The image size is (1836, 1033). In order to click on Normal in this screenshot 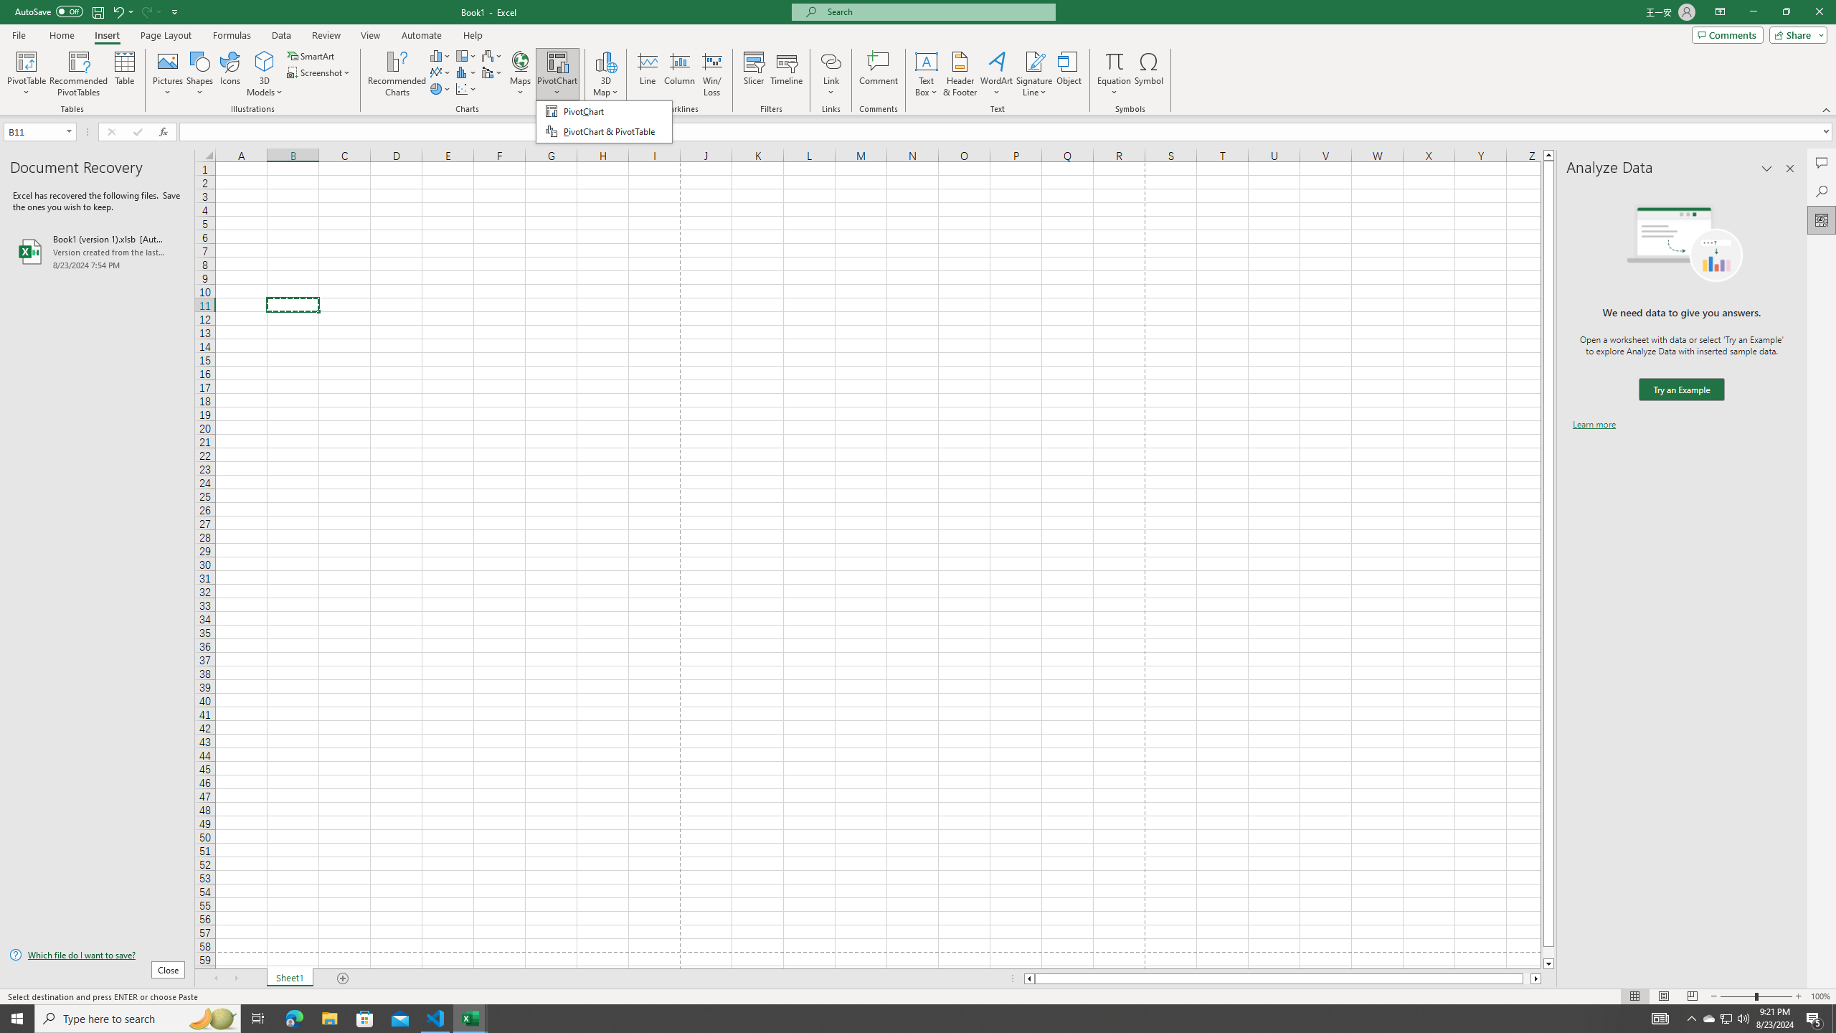, I will do `click(1634, 996)`.